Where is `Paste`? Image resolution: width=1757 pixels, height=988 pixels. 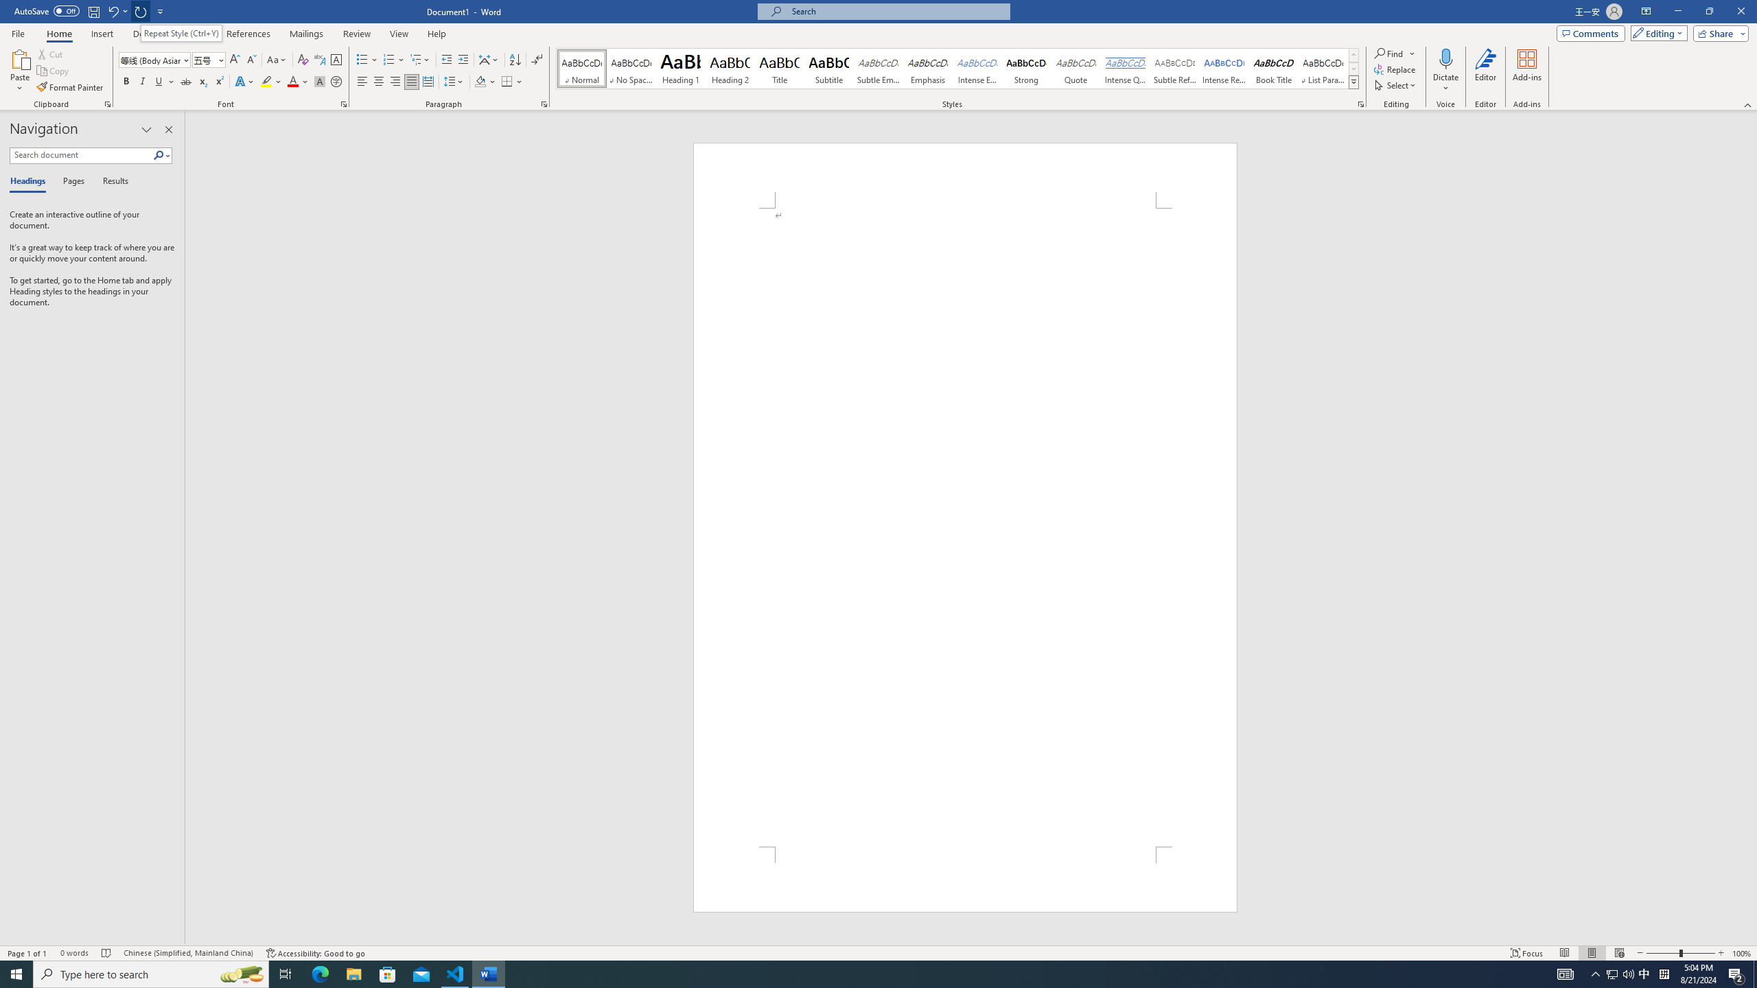
Paste is located at coordinates (20, 58).